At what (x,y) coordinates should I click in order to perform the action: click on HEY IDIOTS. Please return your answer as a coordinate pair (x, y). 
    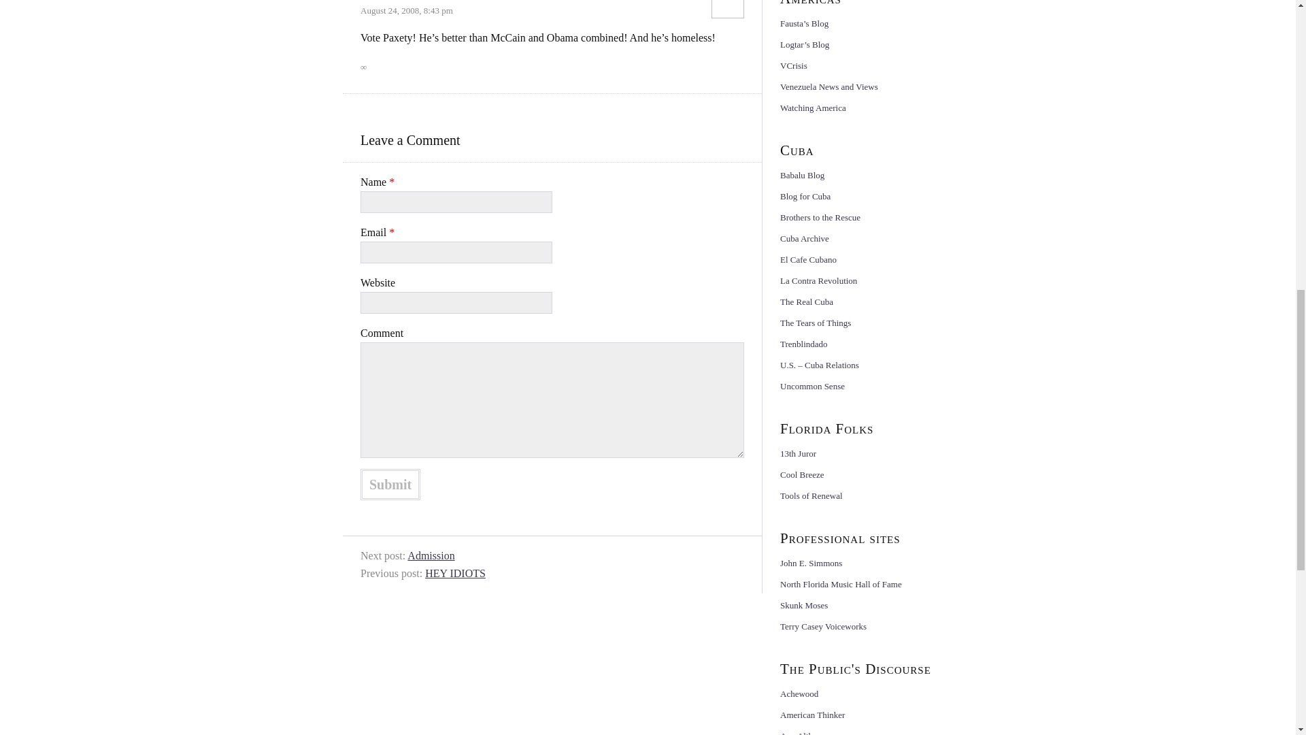
    Looking at the image, I should click on (456, 573).